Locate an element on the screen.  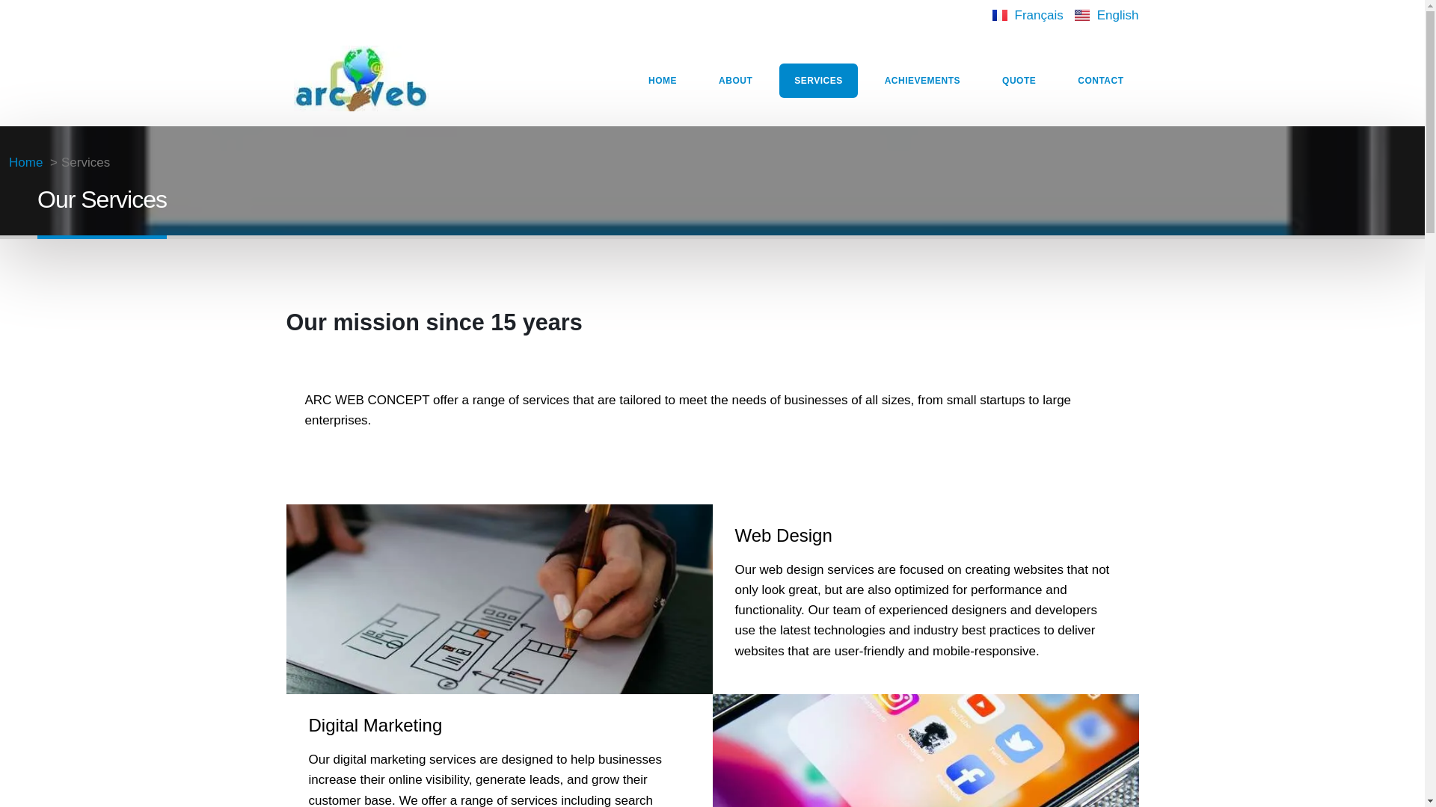
HOME is located at coordinates (663, 81).